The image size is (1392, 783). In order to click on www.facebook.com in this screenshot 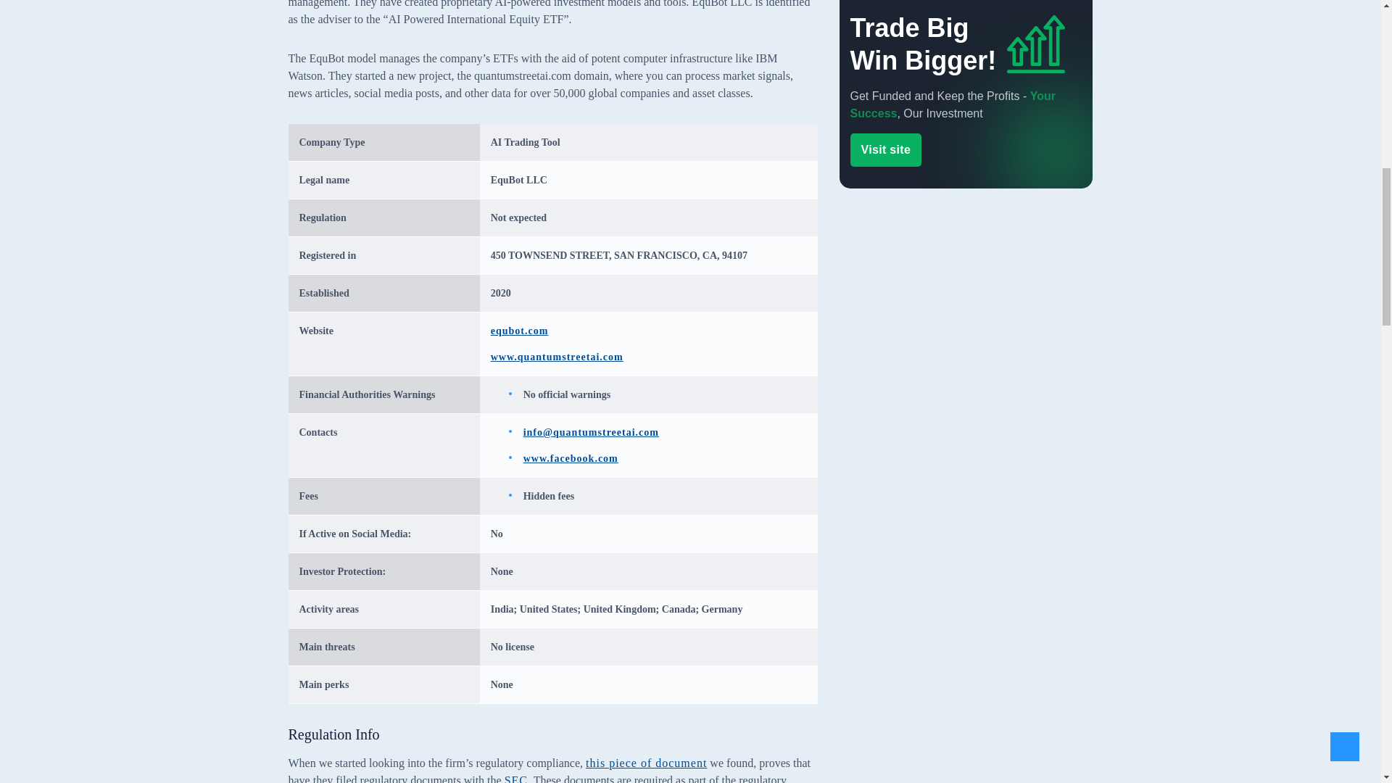, I will do `click(570, 458)`.